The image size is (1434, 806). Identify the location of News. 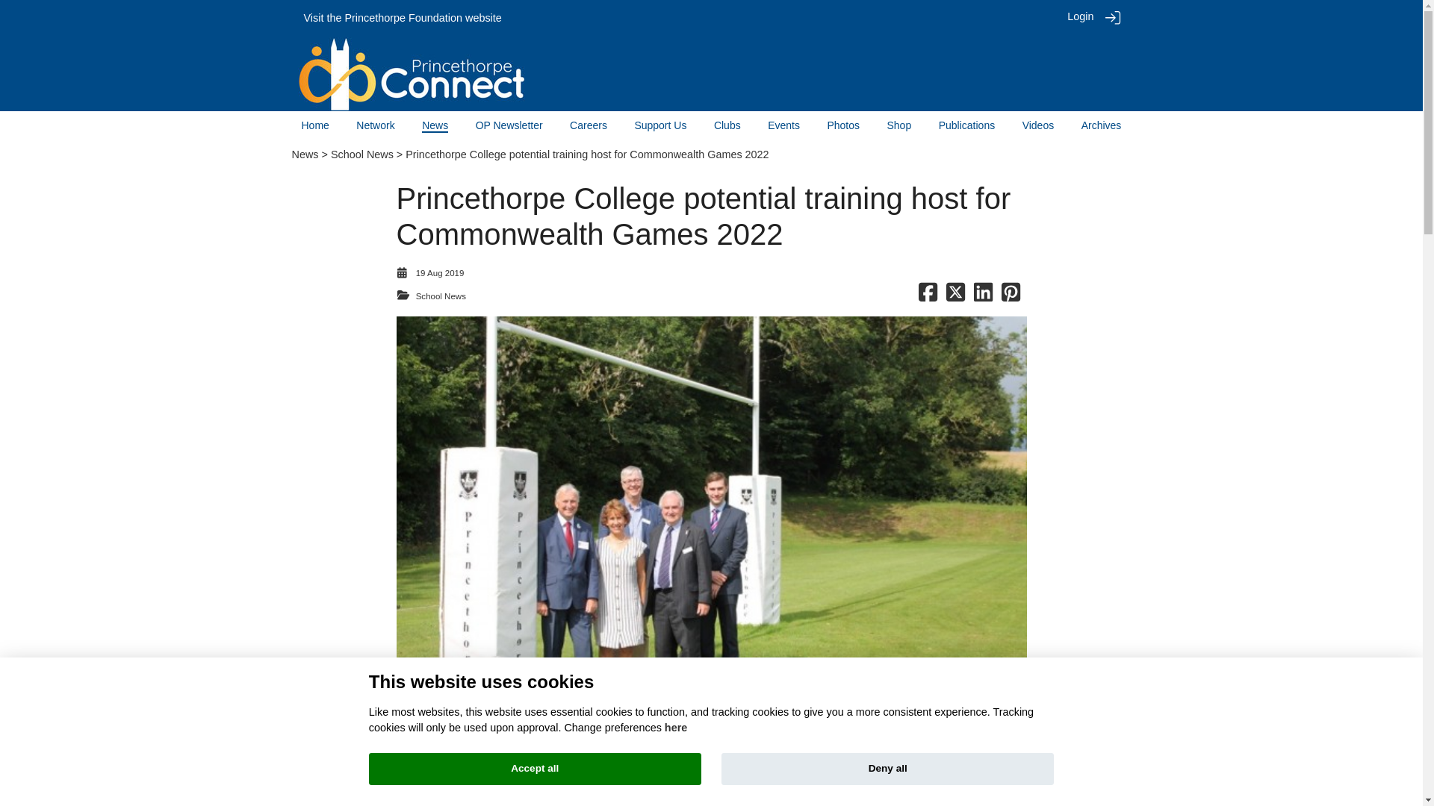
(305, 154).